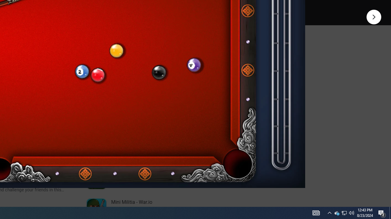  I want to click on Next, so click(374, 16).